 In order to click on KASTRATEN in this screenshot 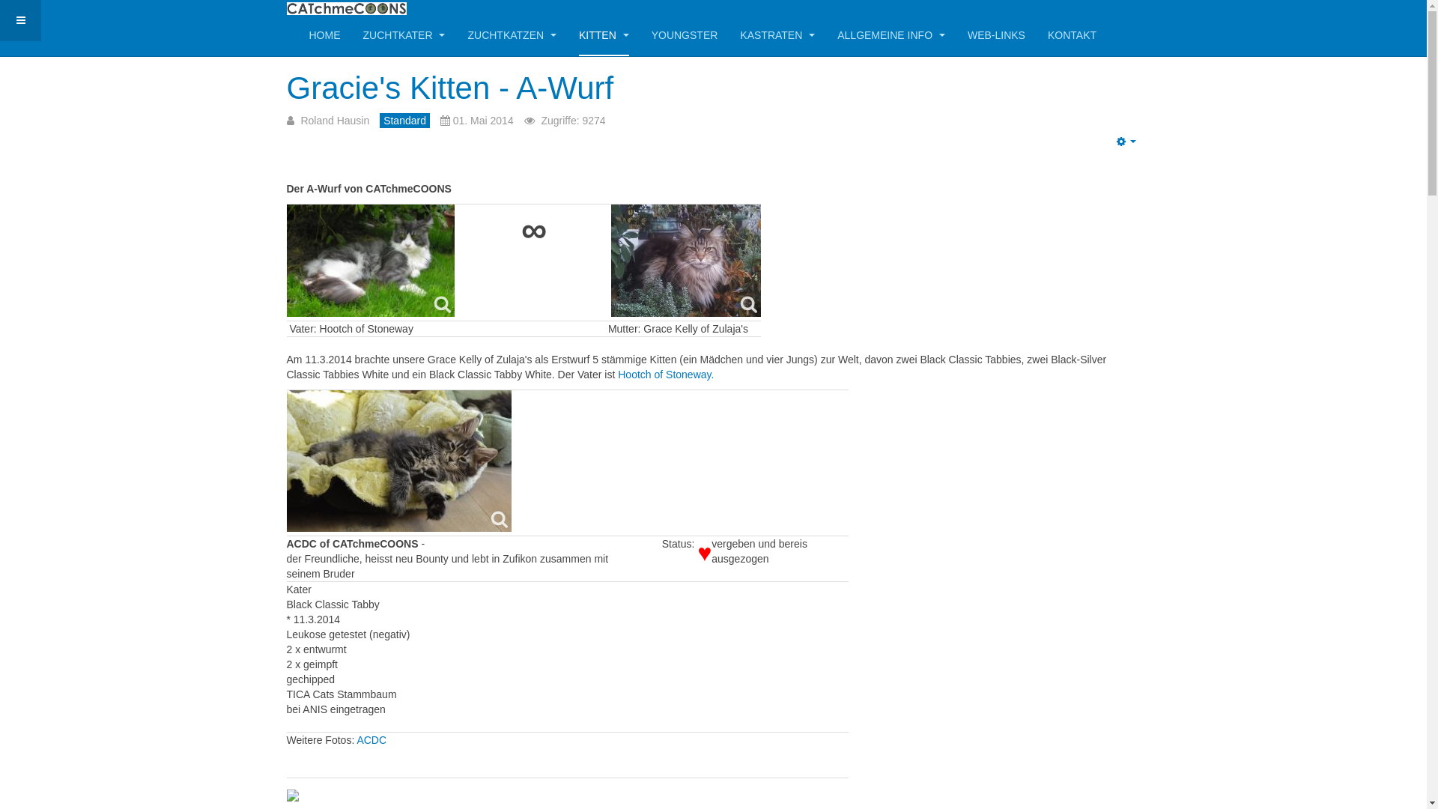, I will do `click(777, 36)`.